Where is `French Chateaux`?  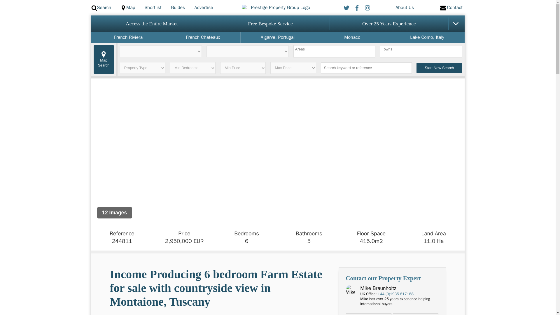 French Chateaux is located at coordinates (203, 37).